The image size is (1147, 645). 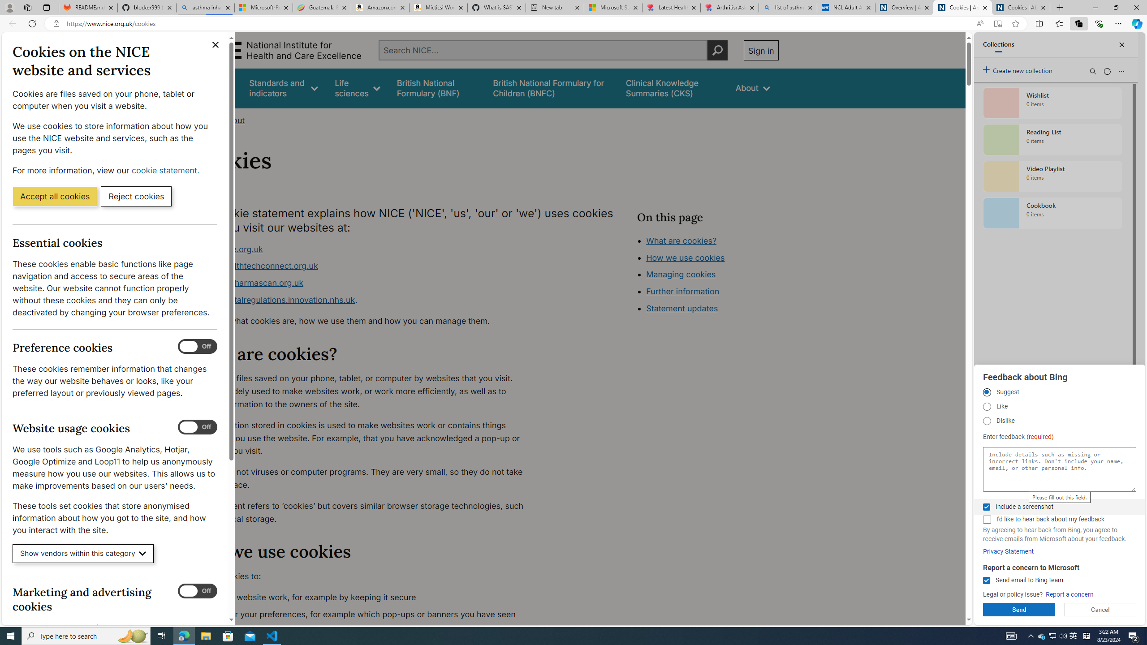 I want to click on Arthritis: Ask Health Professionals, so click(x=729, y=8).